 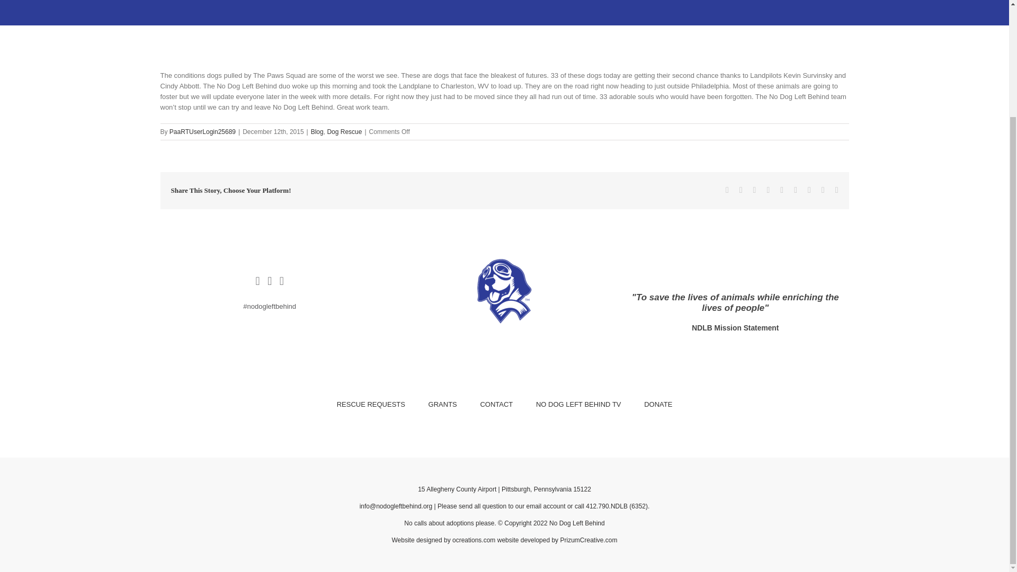 What do you see at coordinates (344, 131) in the screenshot?
I see `Dog Rescue` at bounding box center [344, 131].